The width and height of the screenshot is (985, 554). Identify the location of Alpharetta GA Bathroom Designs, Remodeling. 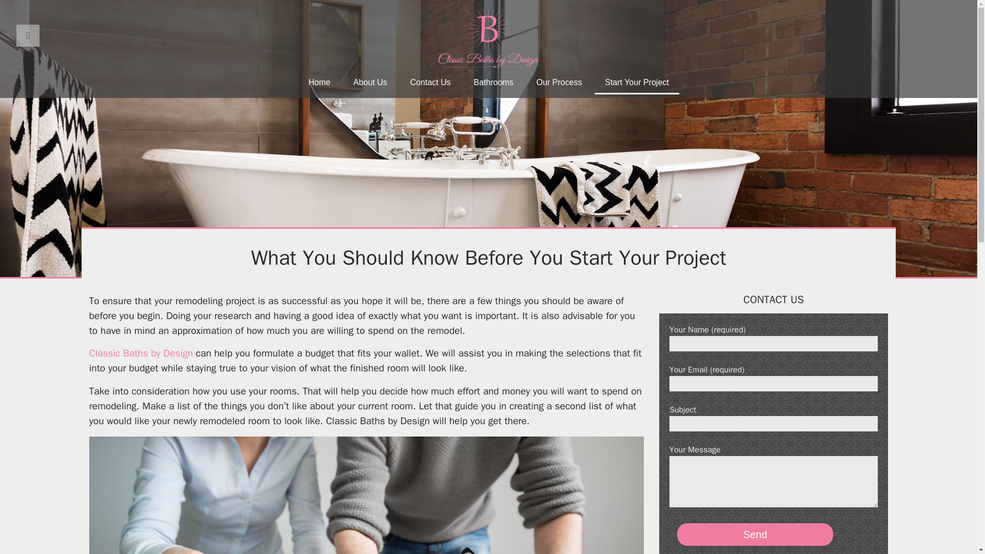
(141, 353).